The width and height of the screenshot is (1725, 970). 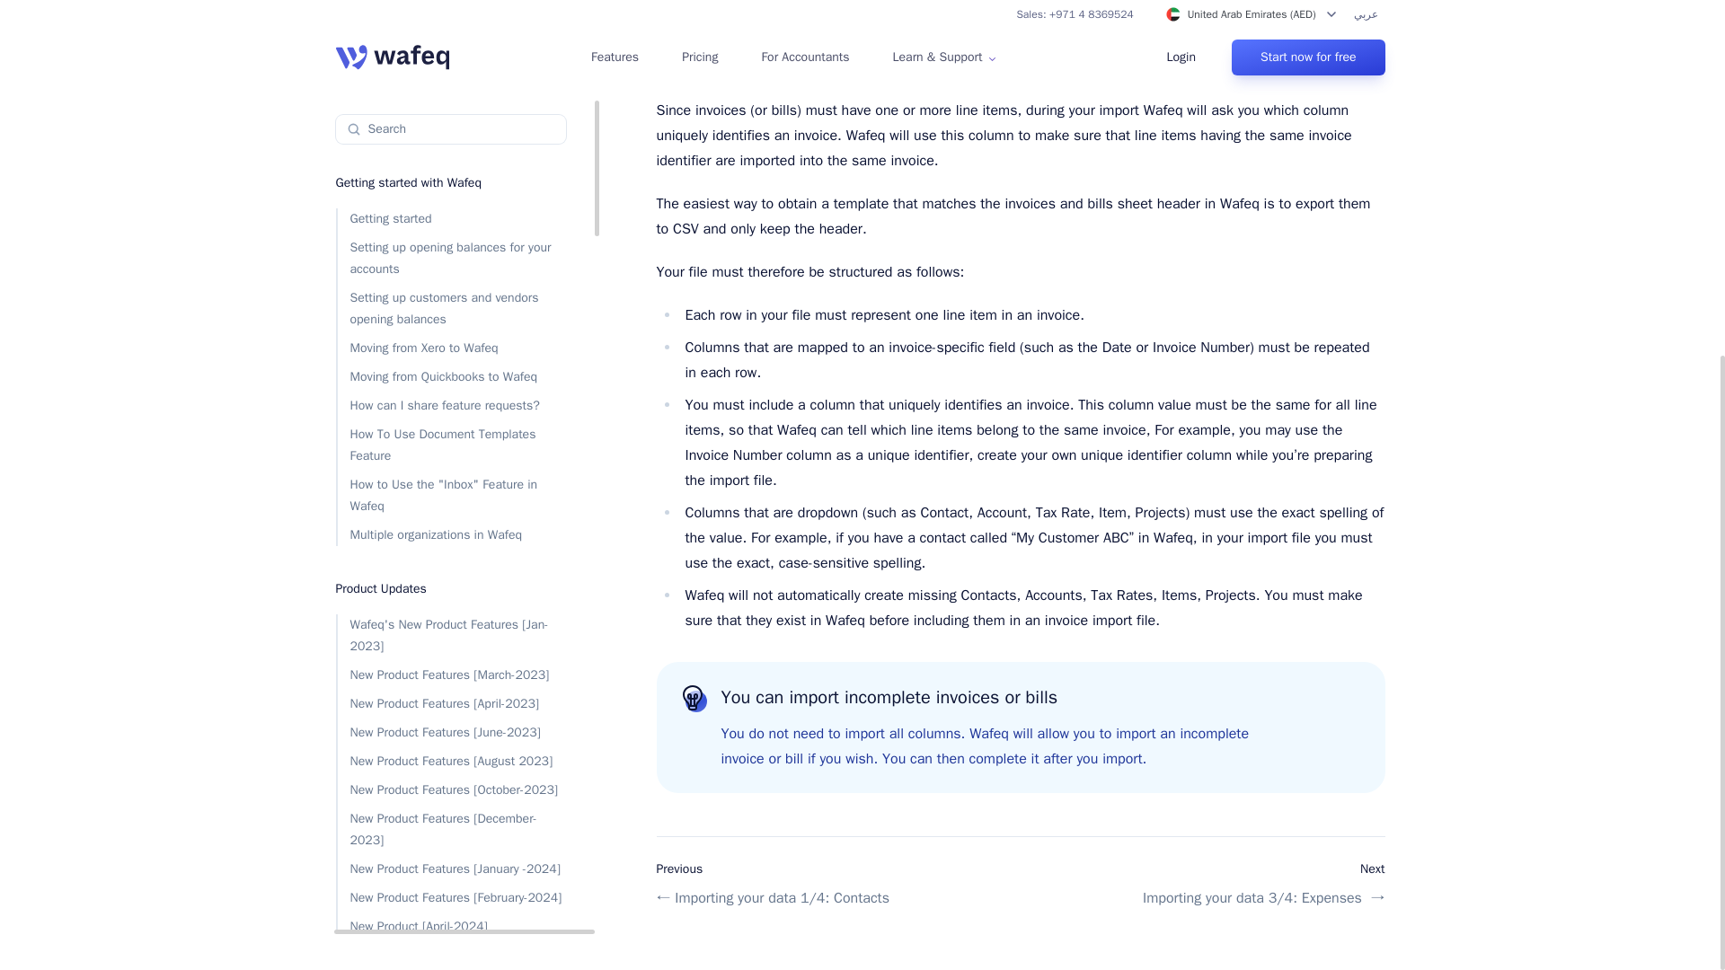 I want to click on Sending a payment receipt to your customer, so click(x=451, y=682).